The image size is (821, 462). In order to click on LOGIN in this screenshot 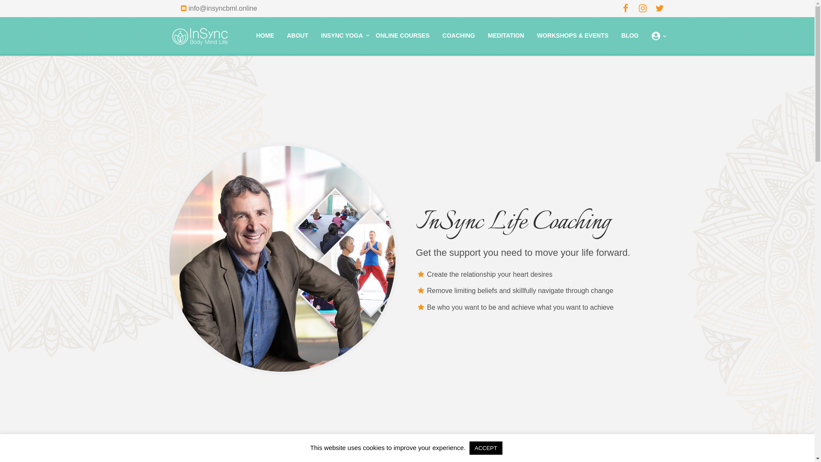, I will do `click(655, 36)`.